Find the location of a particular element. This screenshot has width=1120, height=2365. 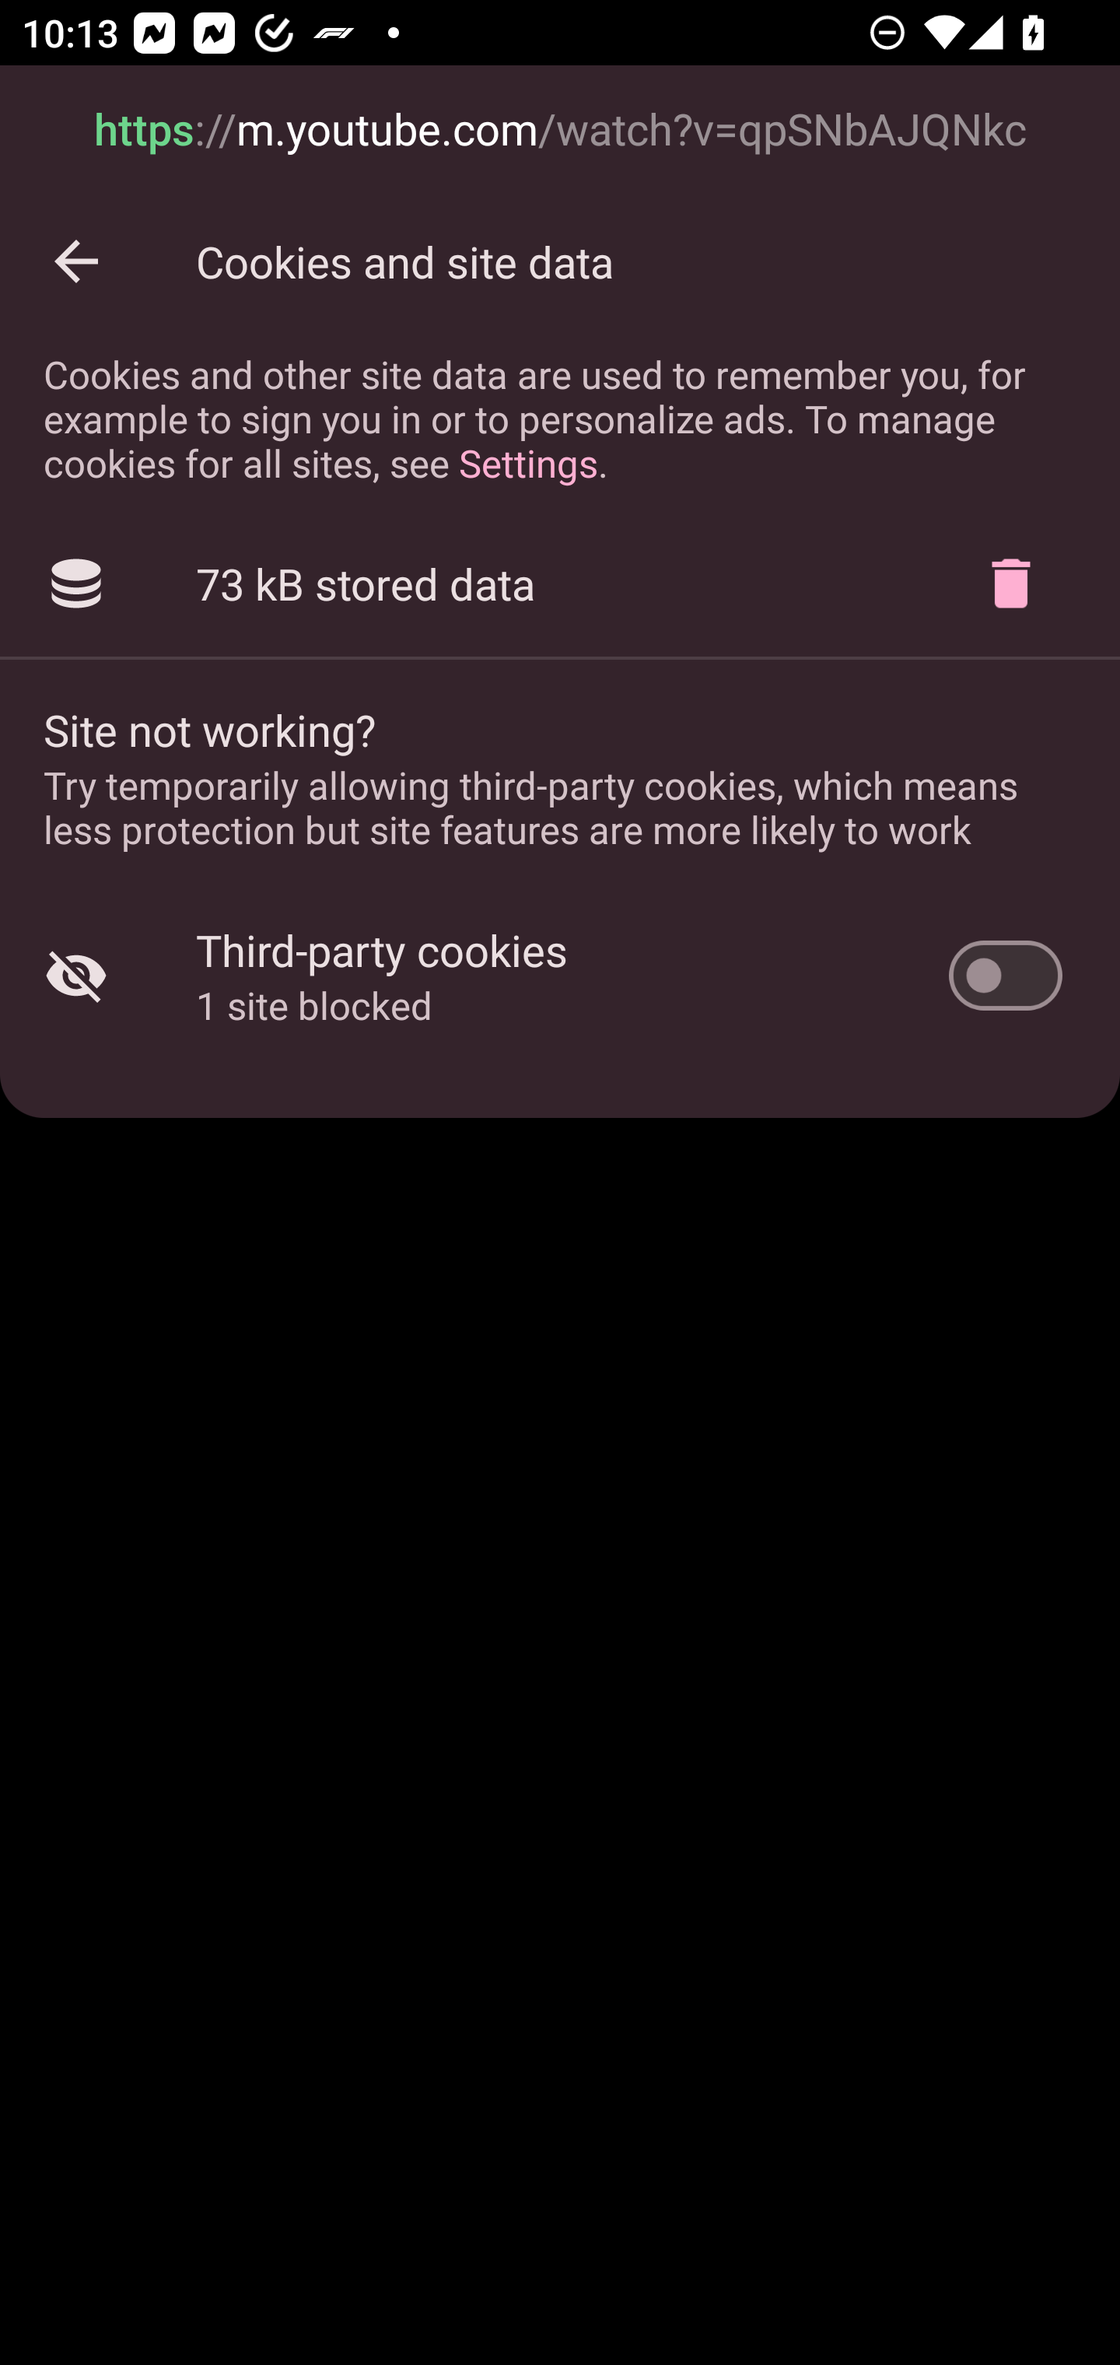

https://m.youtube.com/watch?v=qpSNbAJQNkc is located at coordinates (560, 131).